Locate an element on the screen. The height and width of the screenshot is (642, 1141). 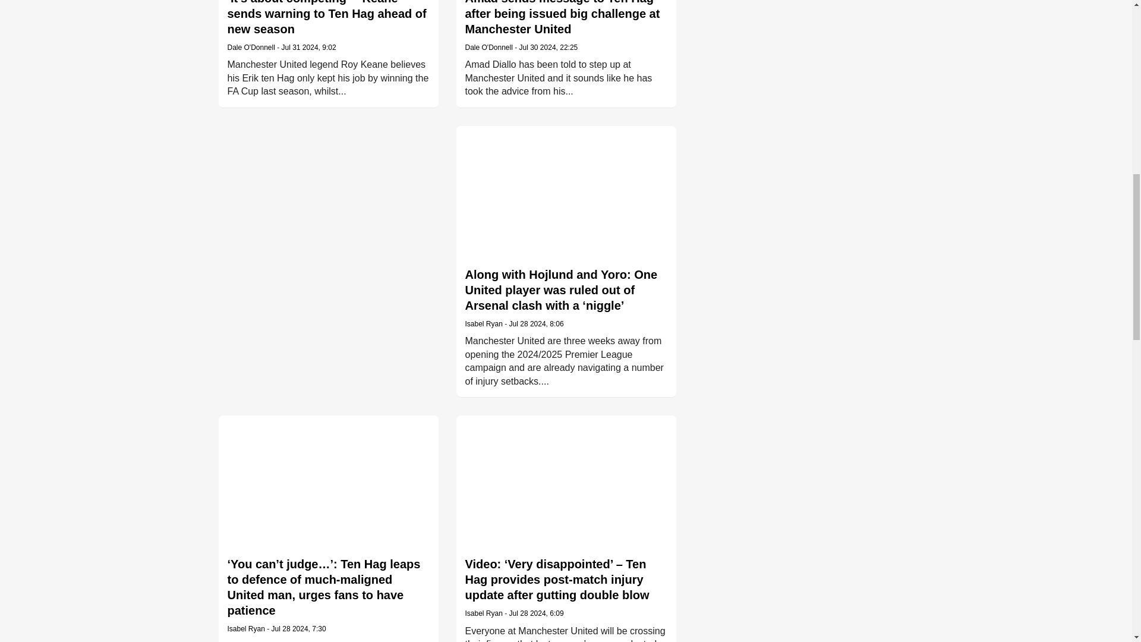
Isabel Ryan is located at coordinates (483, 323).